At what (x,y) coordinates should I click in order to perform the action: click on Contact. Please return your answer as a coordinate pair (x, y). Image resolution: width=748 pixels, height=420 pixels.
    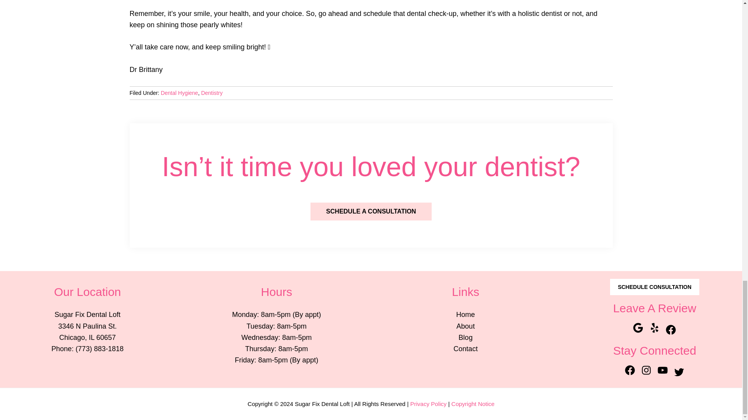
    Looking at the image, I should click on (465, 348).